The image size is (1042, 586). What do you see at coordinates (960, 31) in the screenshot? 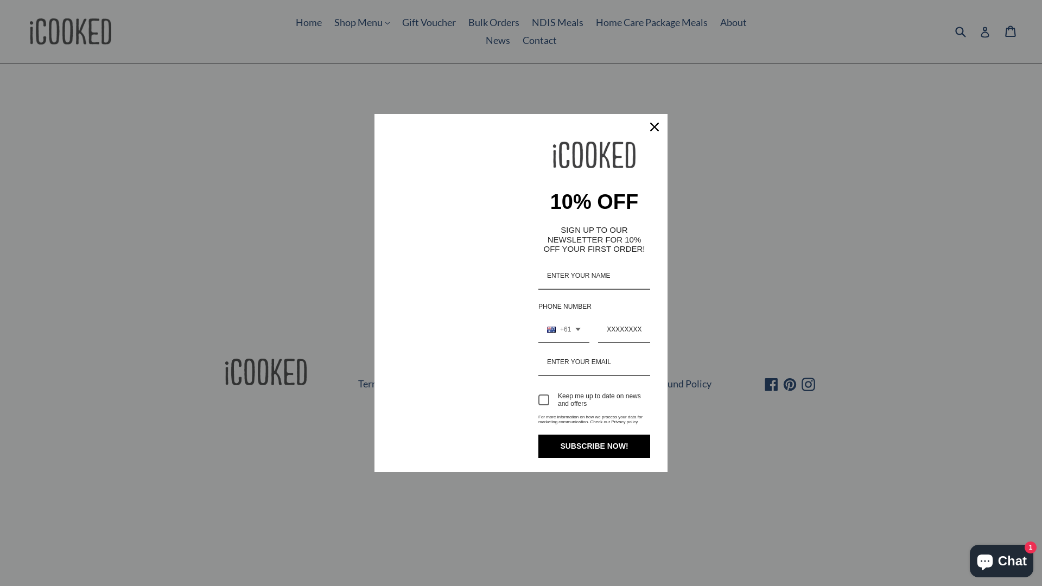
I see `Submit` at bounding box center [960, 31].